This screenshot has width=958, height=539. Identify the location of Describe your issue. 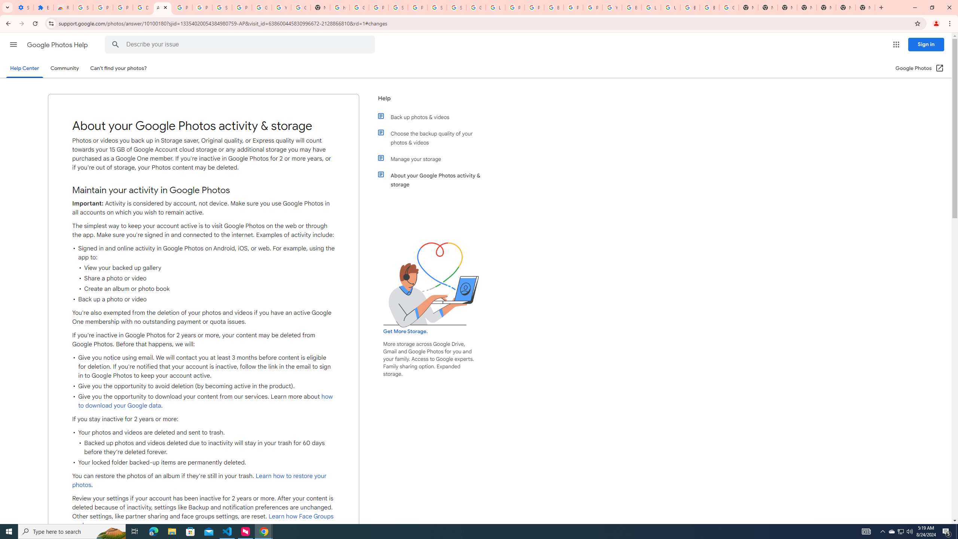
(241, 45).